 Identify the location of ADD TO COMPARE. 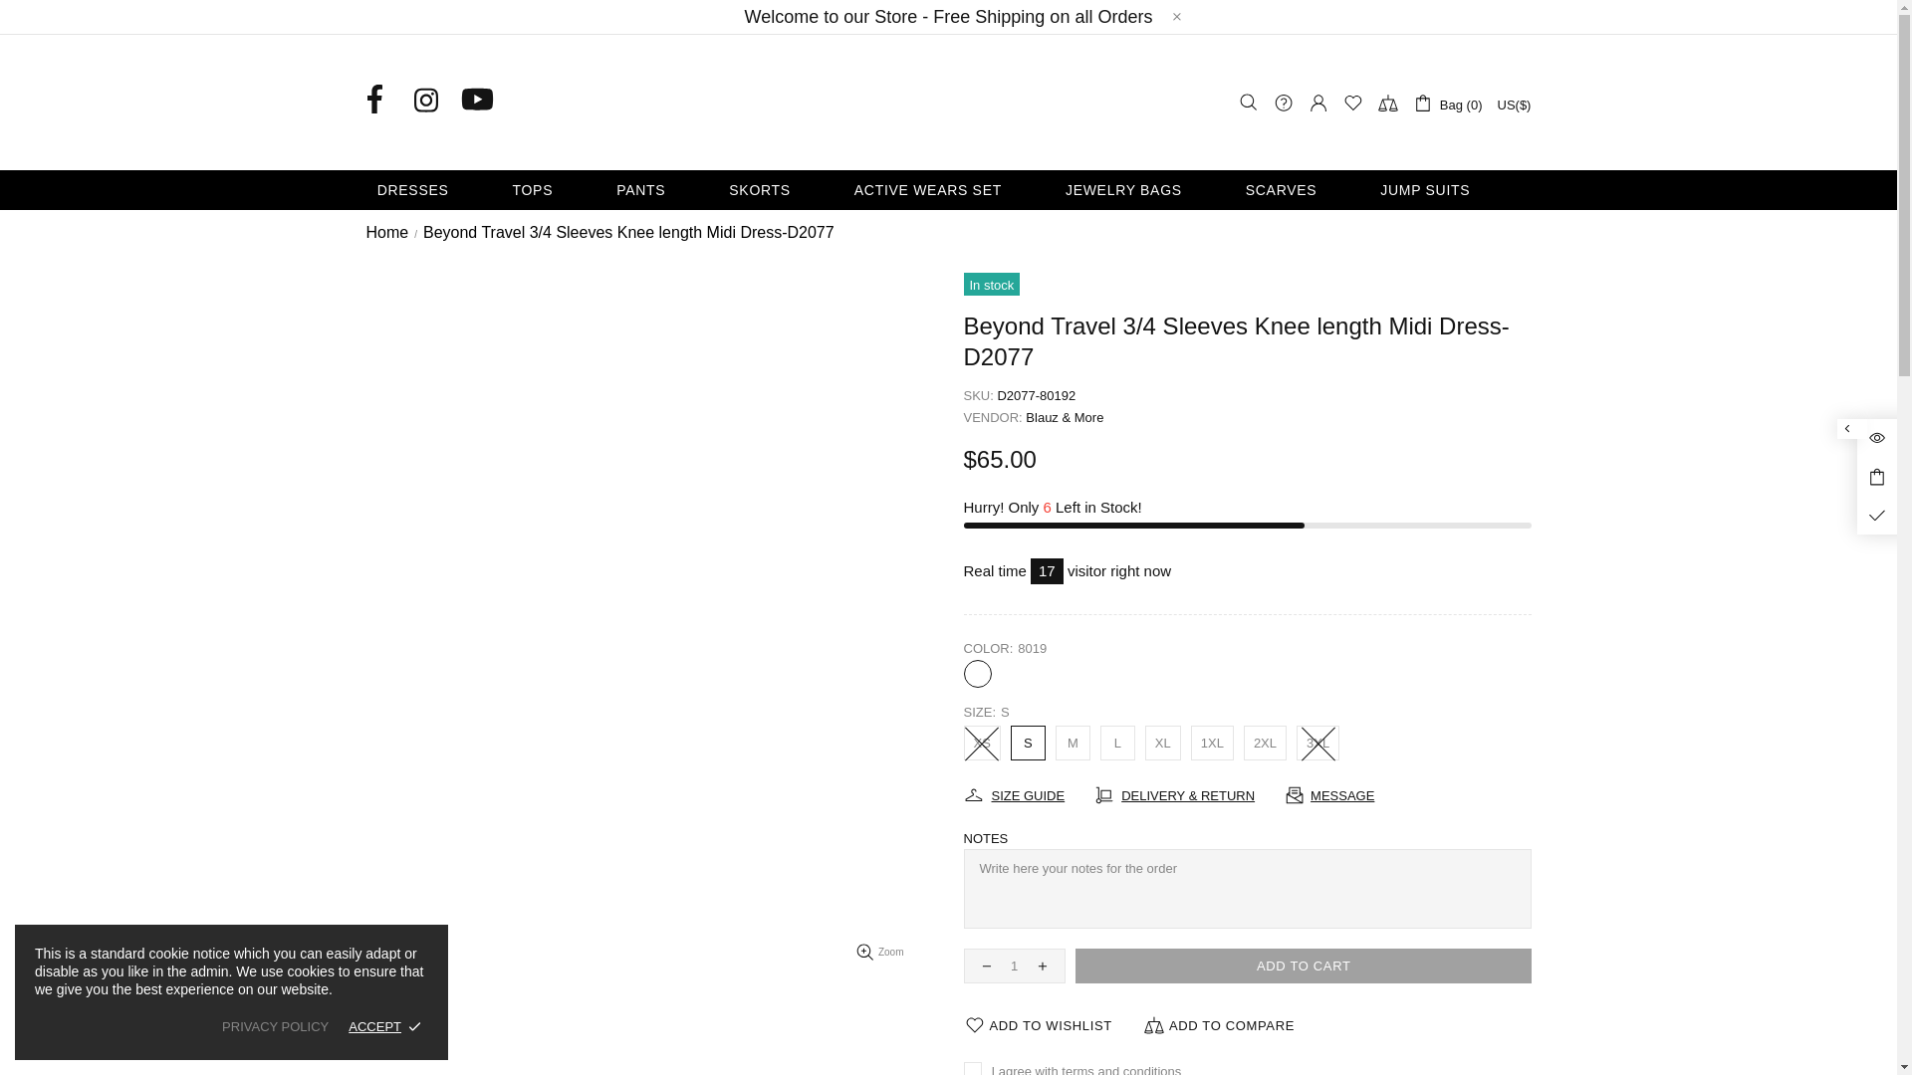
(1219, 1025).